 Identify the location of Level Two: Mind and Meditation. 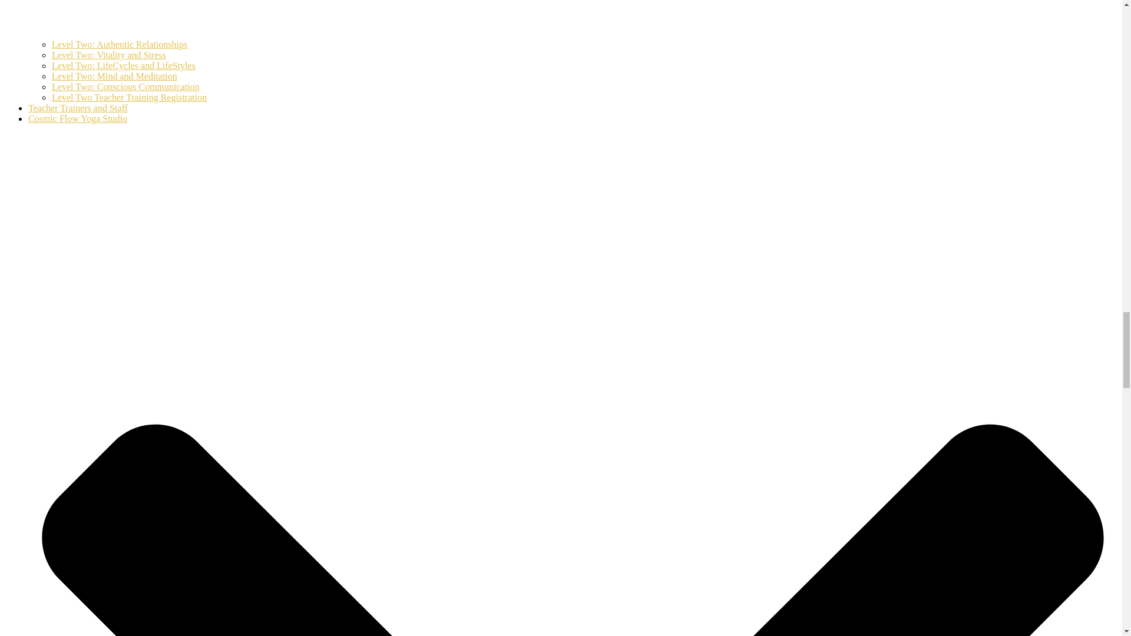
(114, 76).